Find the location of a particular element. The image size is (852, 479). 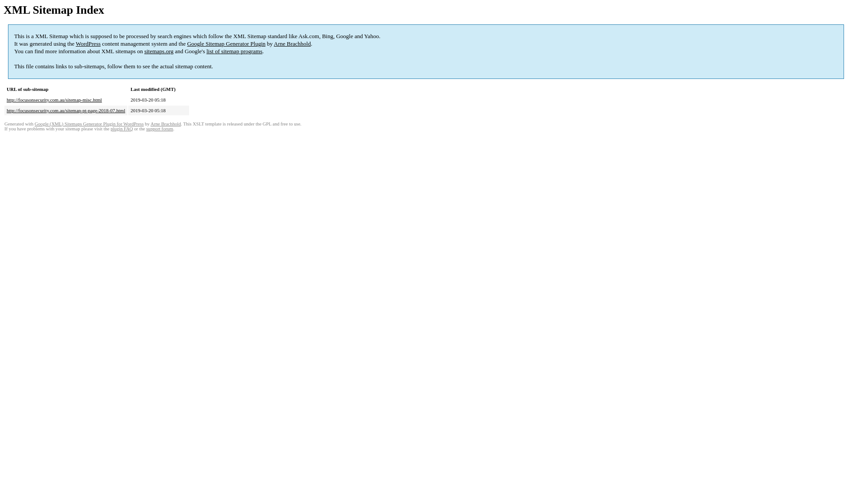

Google Sitemap Generator Plugin is located at coordinates (226, 43).